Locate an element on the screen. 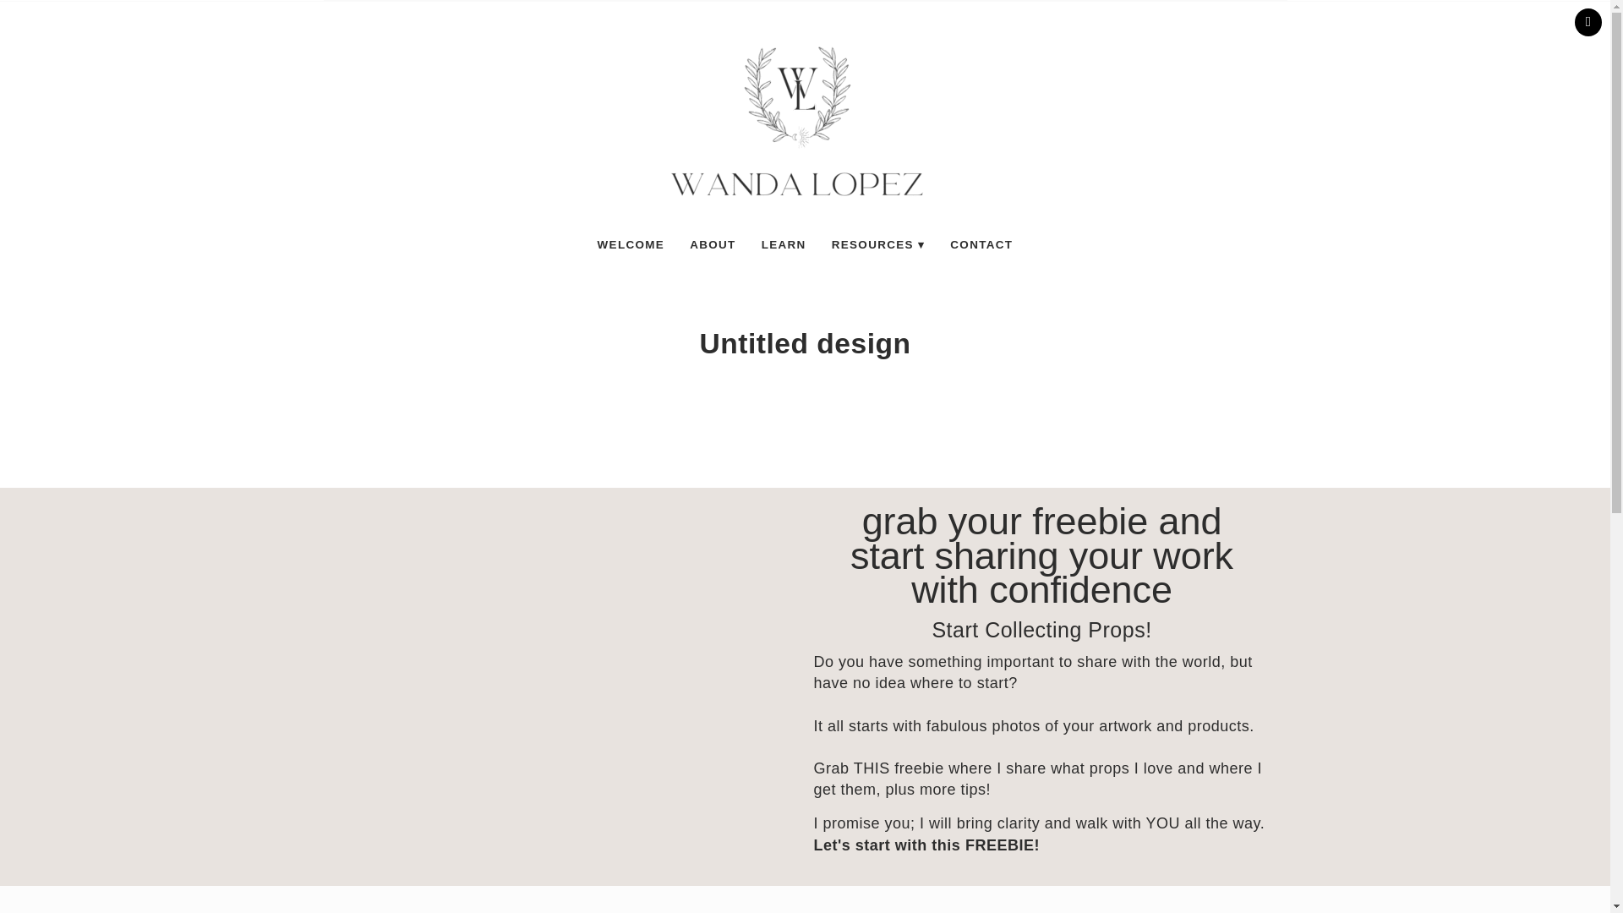  WELCOME is located at coordinates (631, 244).